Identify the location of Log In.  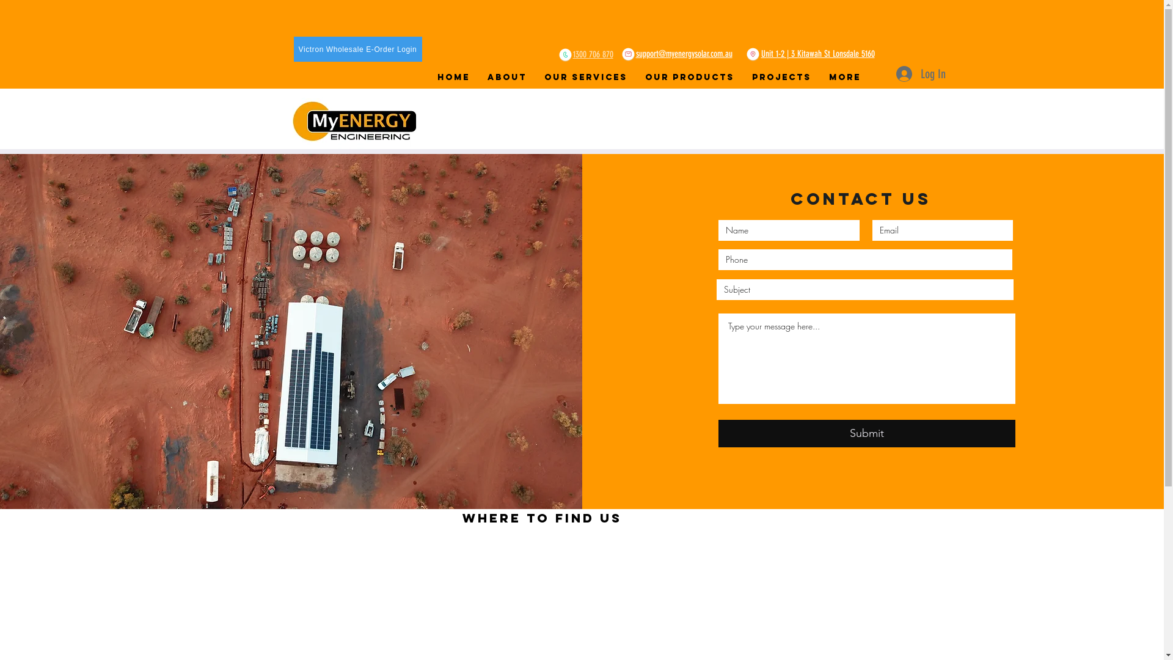
(920, 74).